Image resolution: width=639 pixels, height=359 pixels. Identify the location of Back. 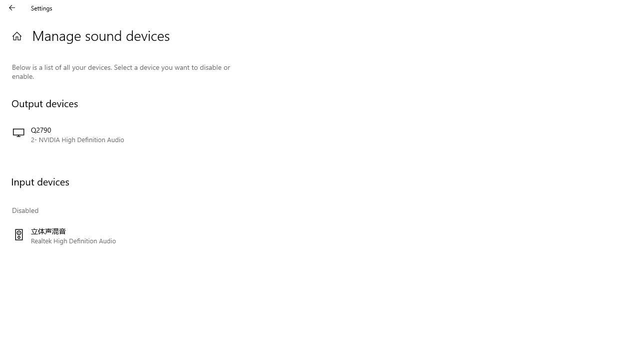
(12, 8).